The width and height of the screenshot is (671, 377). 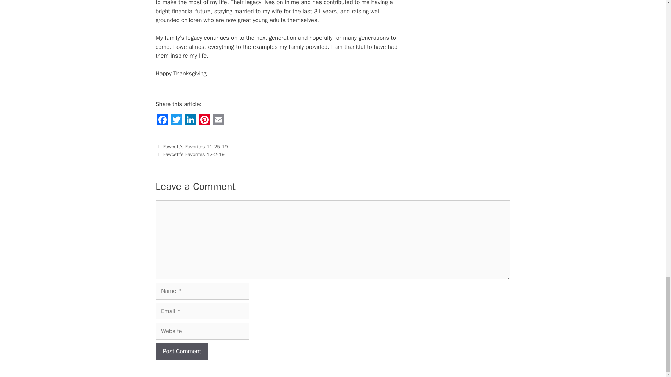 I want to click on Twitter, so click(x=176, y=121).